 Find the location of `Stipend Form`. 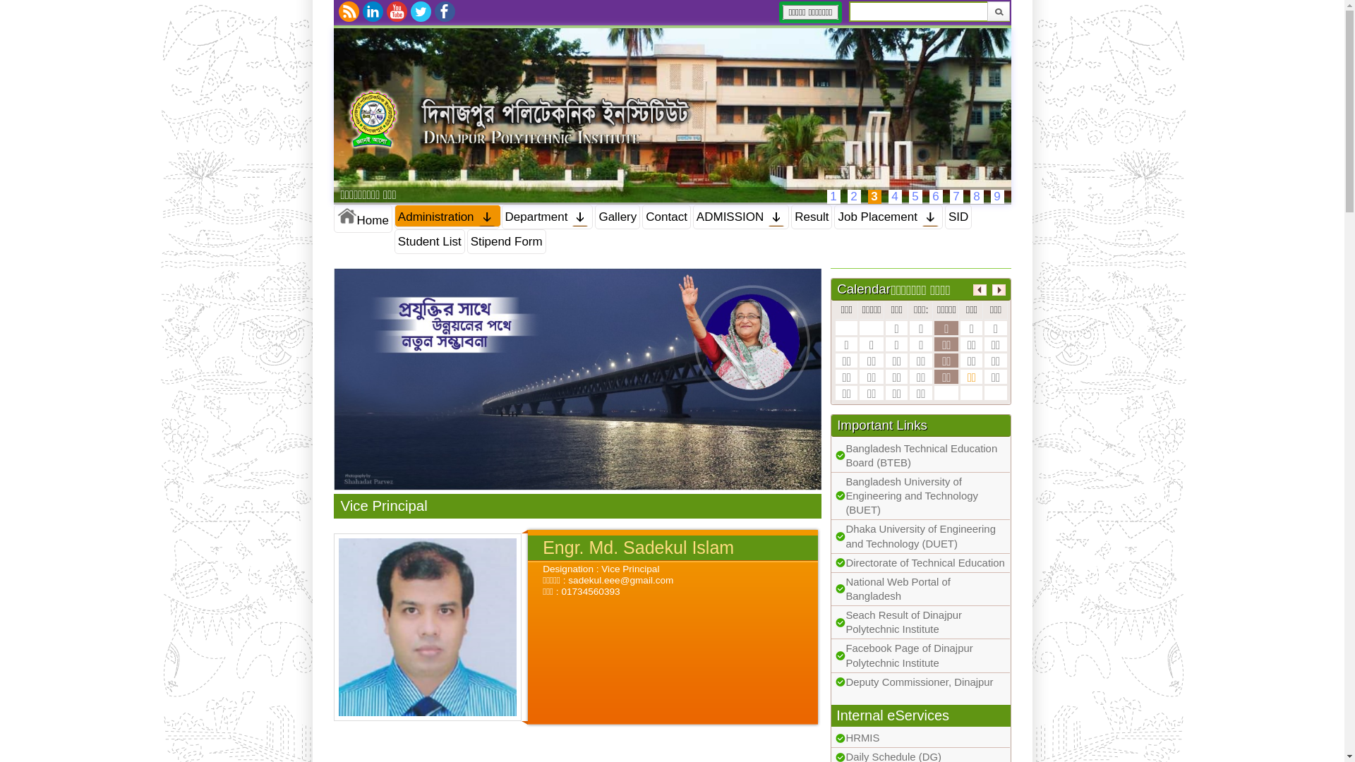

Stipend Form is located at coordinates (507, 241).